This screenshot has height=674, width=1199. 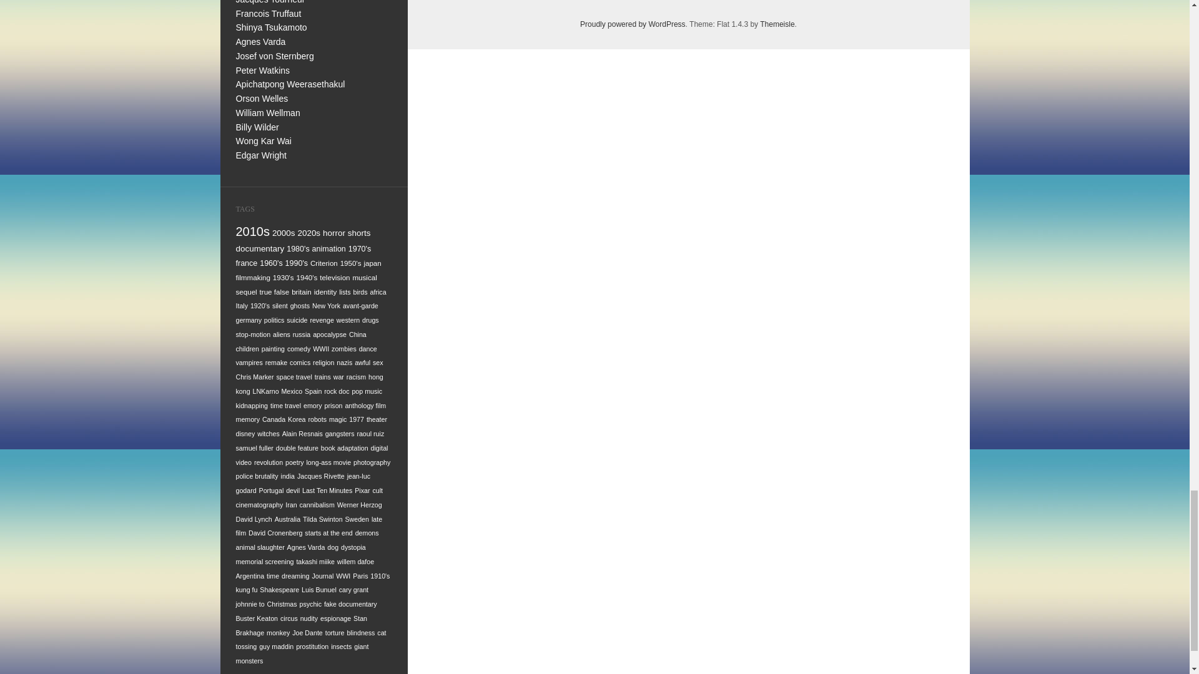 I want to click on 323 topics, so click(x=358, y=233).